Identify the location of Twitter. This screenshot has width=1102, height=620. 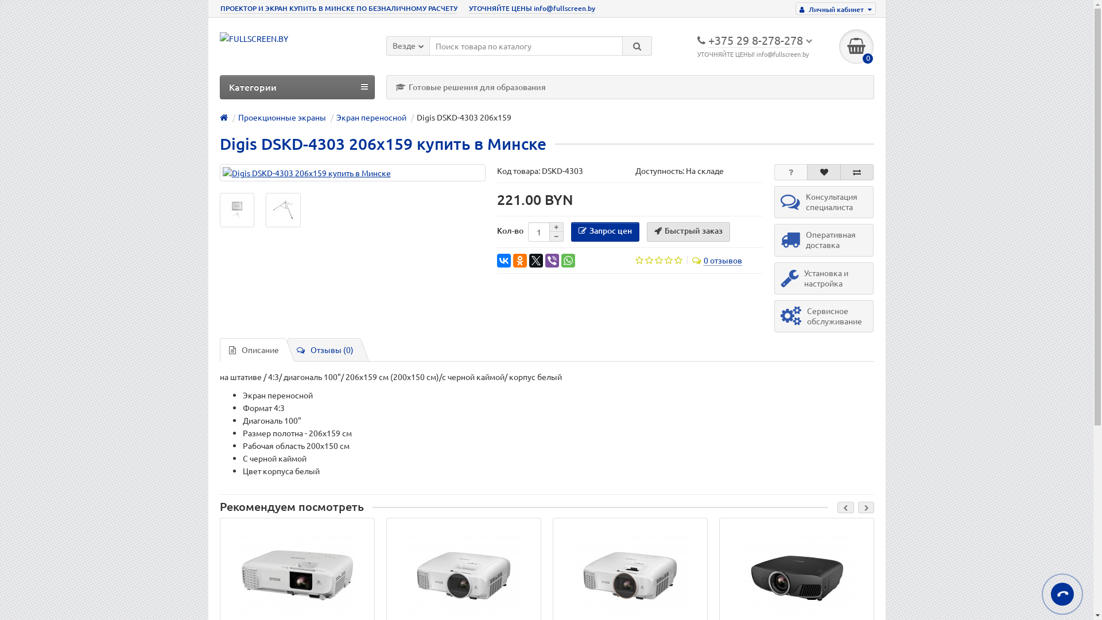
(536, 261).